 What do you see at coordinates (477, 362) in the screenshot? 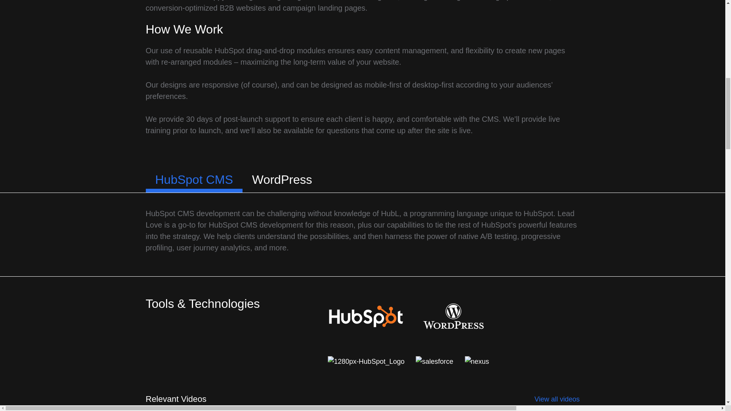
I see `nexus` at bounding box center [477, 362].